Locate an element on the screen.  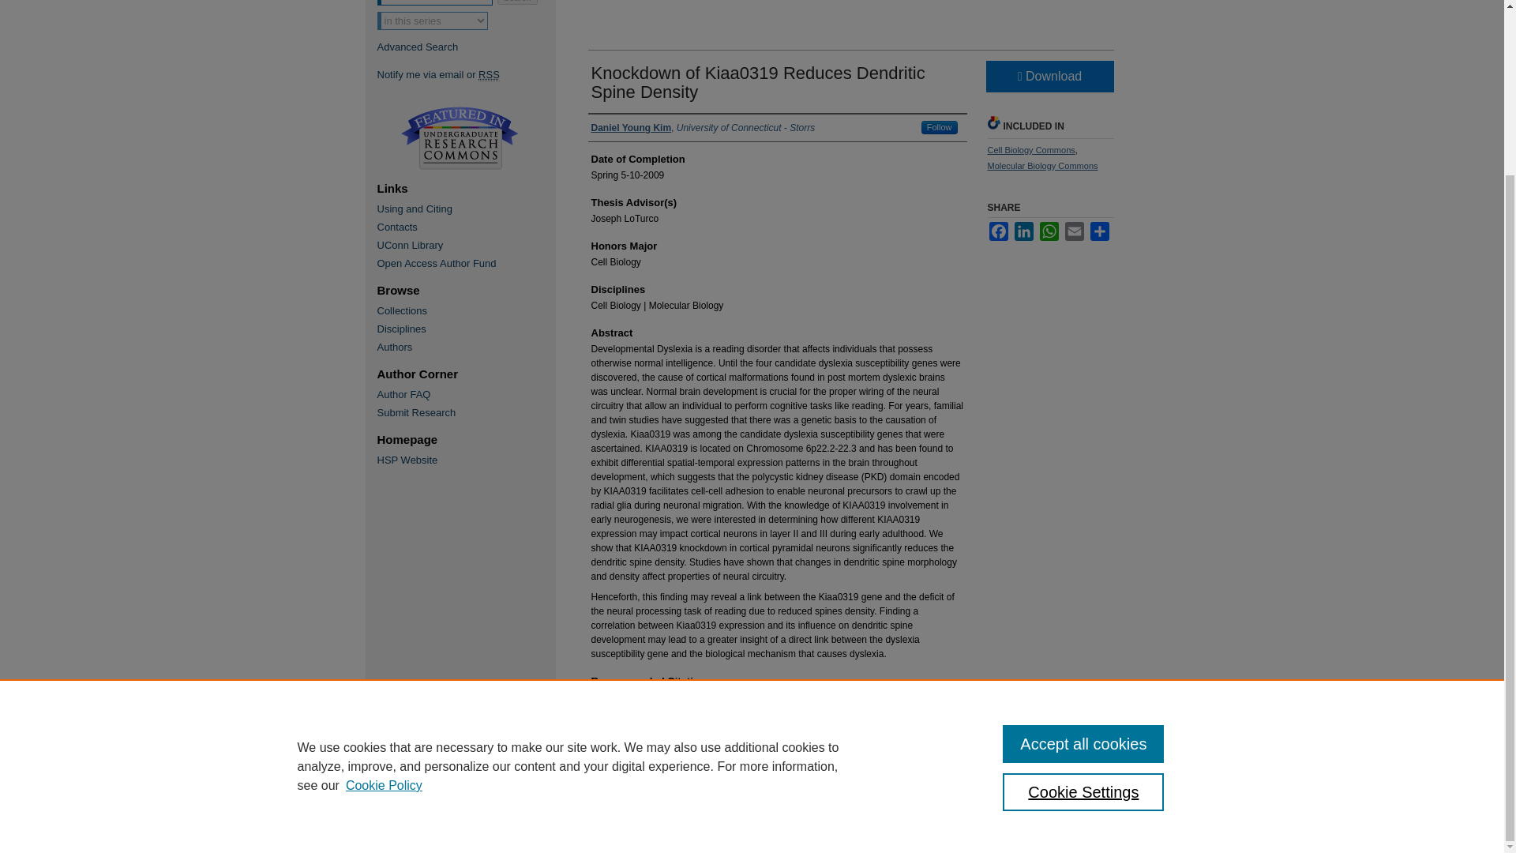
Share is located at coordinates (1099, 231).